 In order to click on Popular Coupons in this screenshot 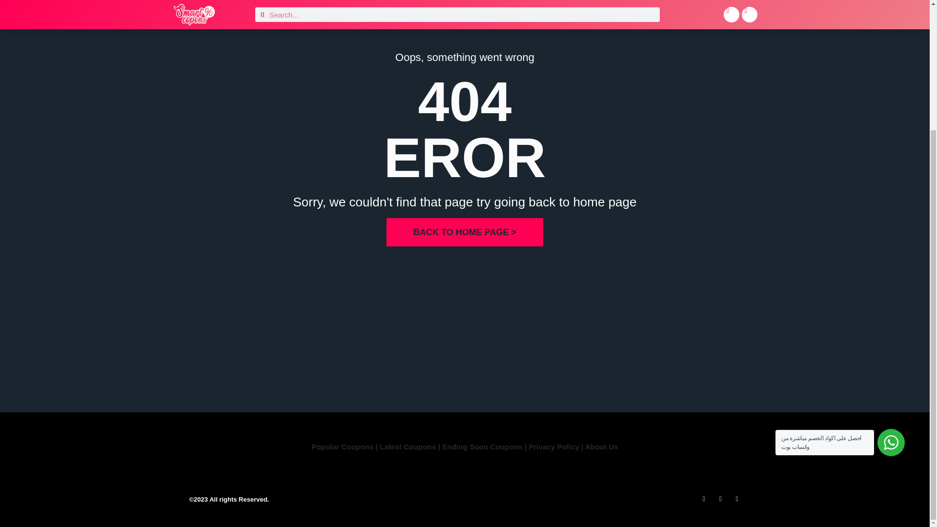, I will do `click(342, 447)`.